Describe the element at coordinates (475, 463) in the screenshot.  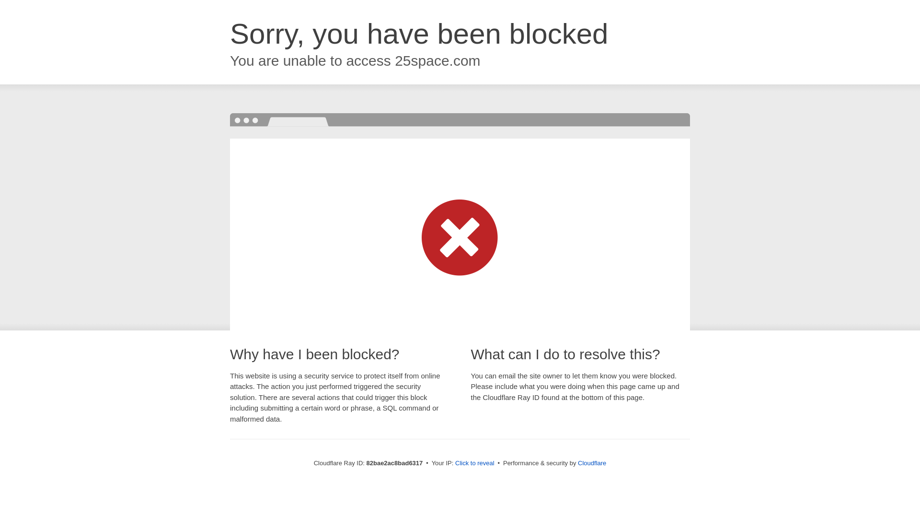
I see `Click to reveal` at that location.